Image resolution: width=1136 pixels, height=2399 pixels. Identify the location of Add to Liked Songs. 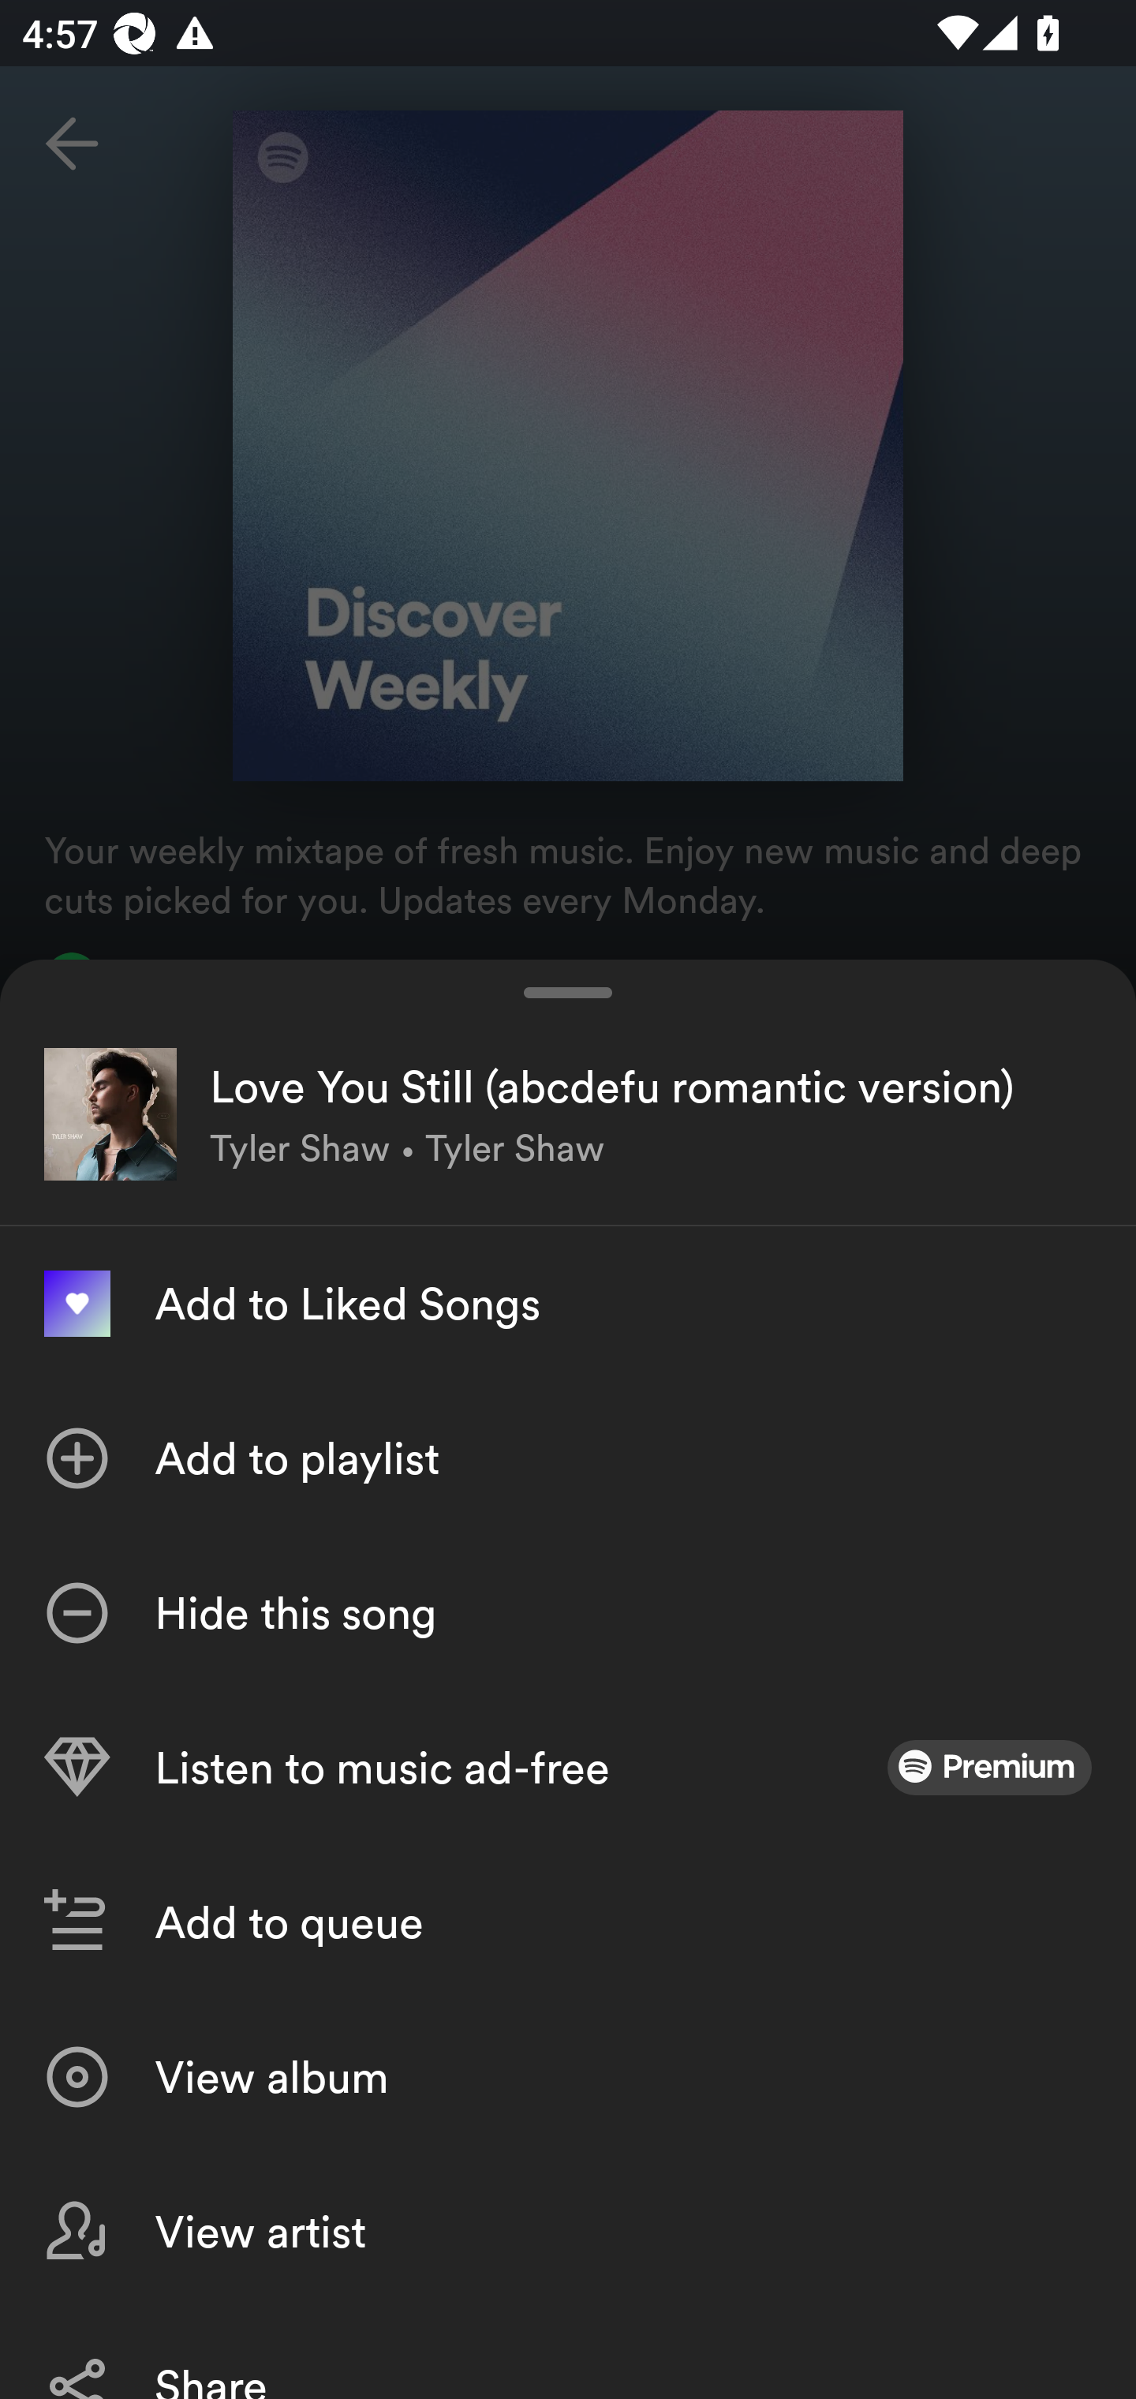
(568, 1304).